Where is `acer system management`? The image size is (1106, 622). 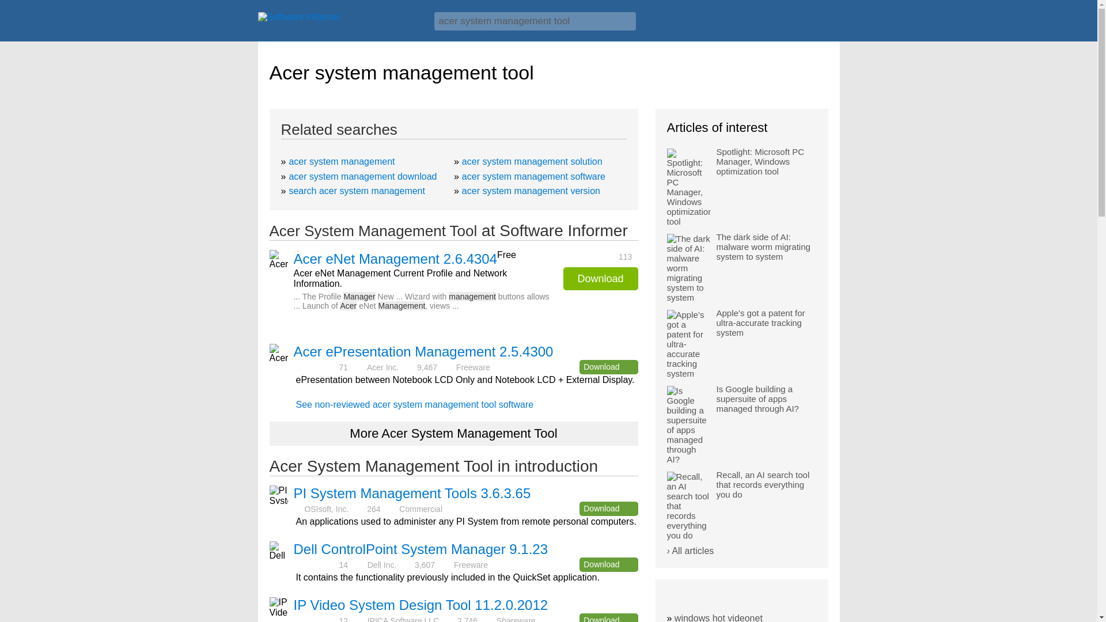
acer system management is located at coordinates (342, 161).